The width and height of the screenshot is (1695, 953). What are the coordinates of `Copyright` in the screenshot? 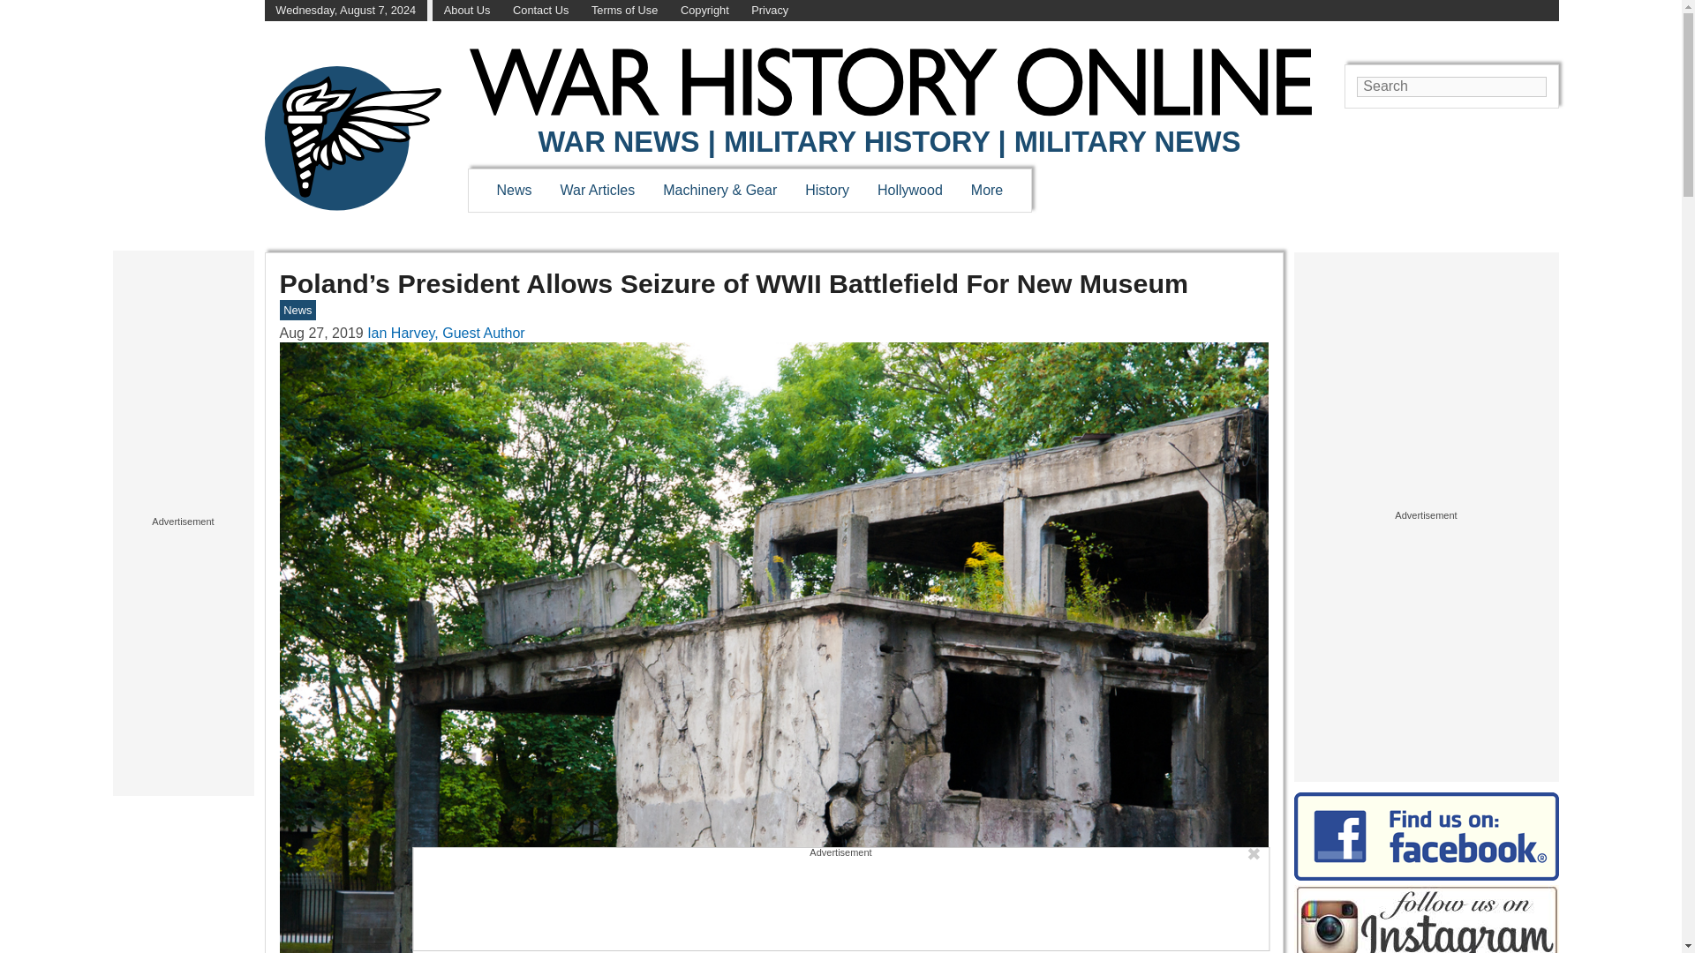 It's located at (704, 11).